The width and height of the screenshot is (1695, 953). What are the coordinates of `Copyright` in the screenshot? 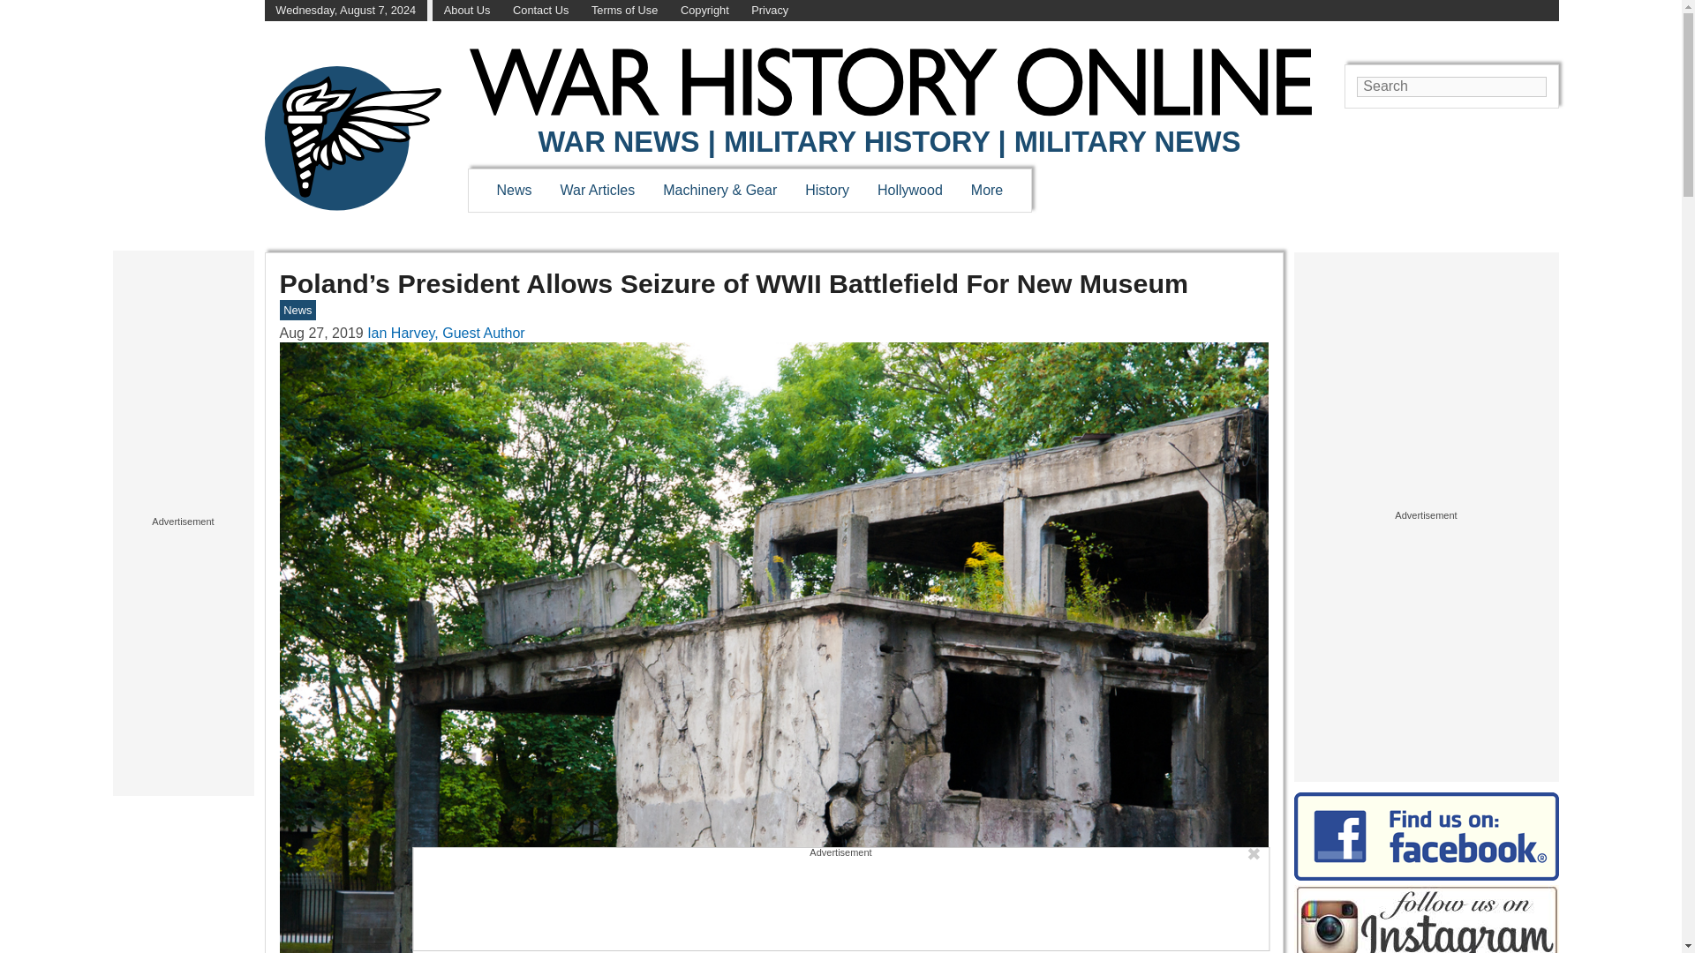 It's located at (704, 11).